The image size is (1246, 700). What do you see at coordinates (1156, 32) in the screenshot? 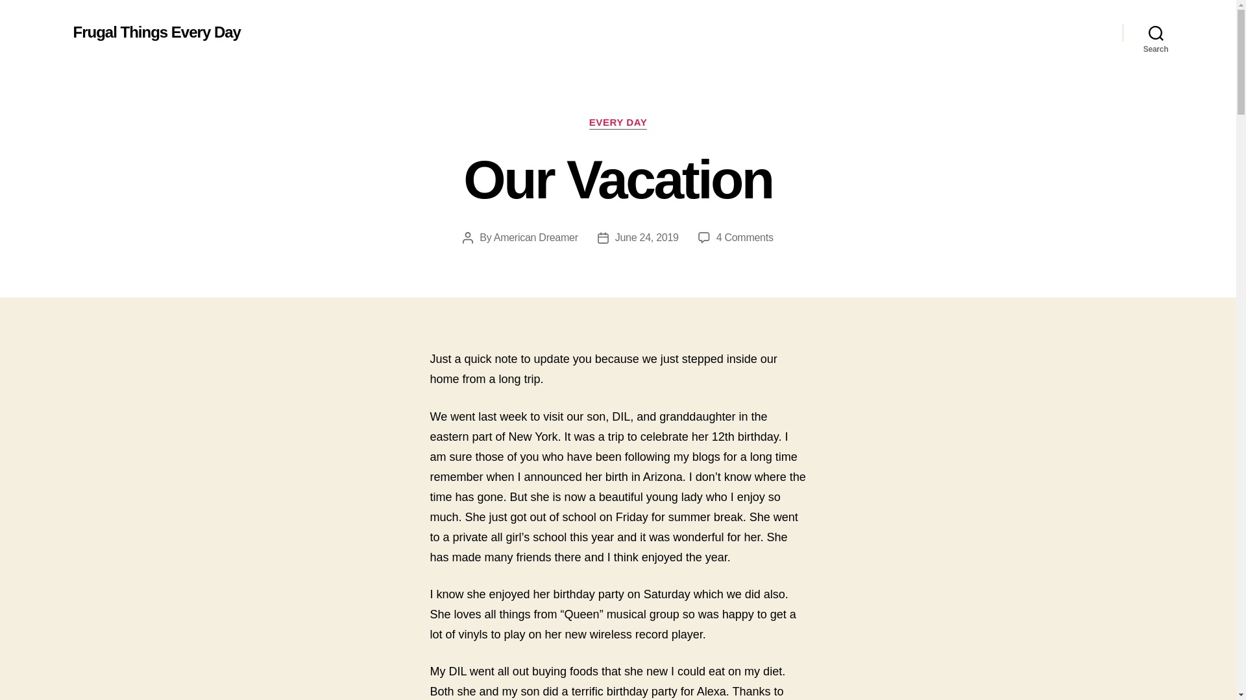
I see `Search` at bounding box center [1156, 32].